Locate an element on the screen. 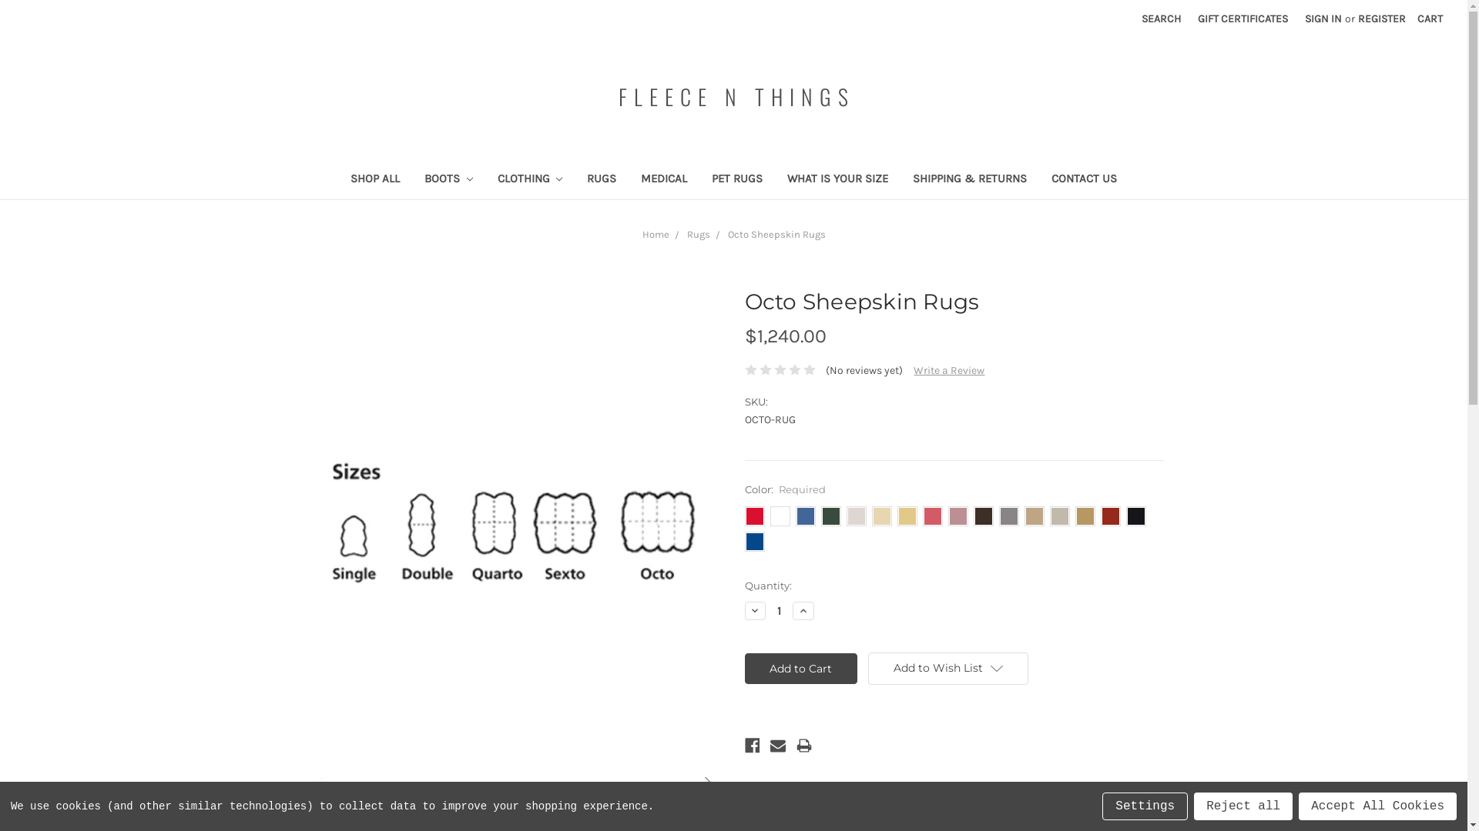 Image resolution: width=1479 pixels, height=831 pixels. MEDICAL is located at coordinates (664, 180).